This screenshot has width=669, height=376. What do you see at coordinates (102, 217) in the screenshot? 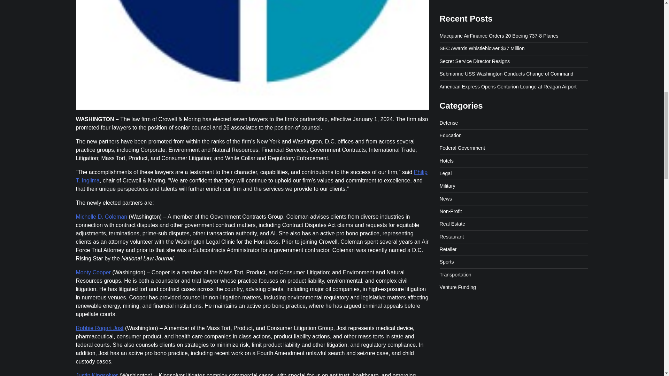
I see `Michelle D. Coleman` at bounding box center [102, 217].